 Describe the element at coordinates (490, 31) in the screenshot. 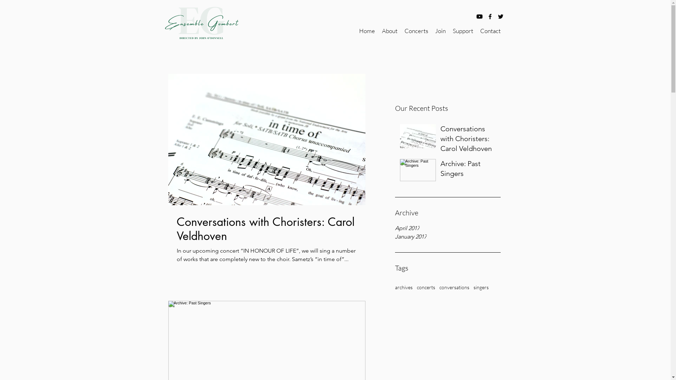

I see `Contact` at that location.